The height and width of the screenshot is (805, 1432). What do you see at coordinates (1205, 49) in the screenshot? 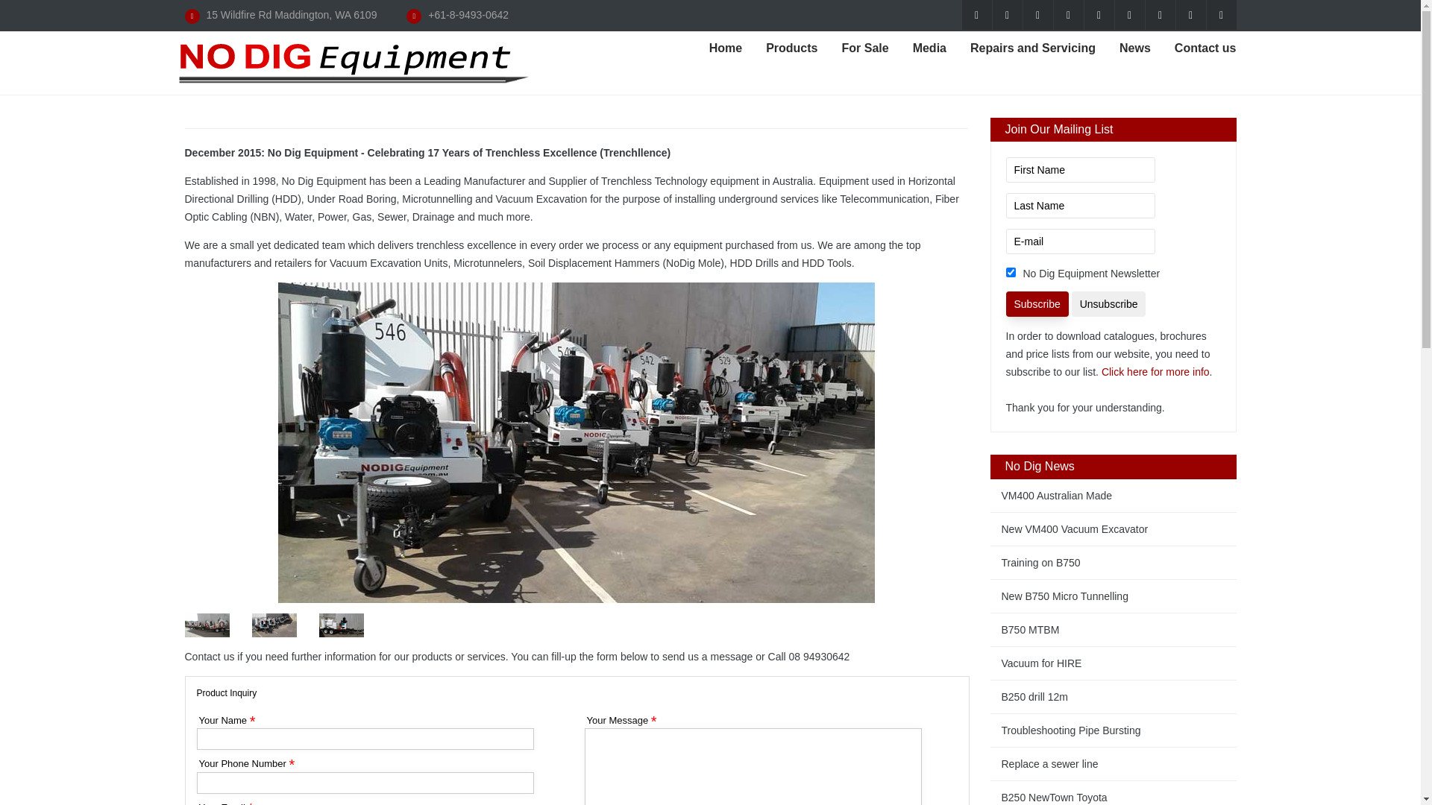
I see `Contact us` at bounding box center [1205, 49].